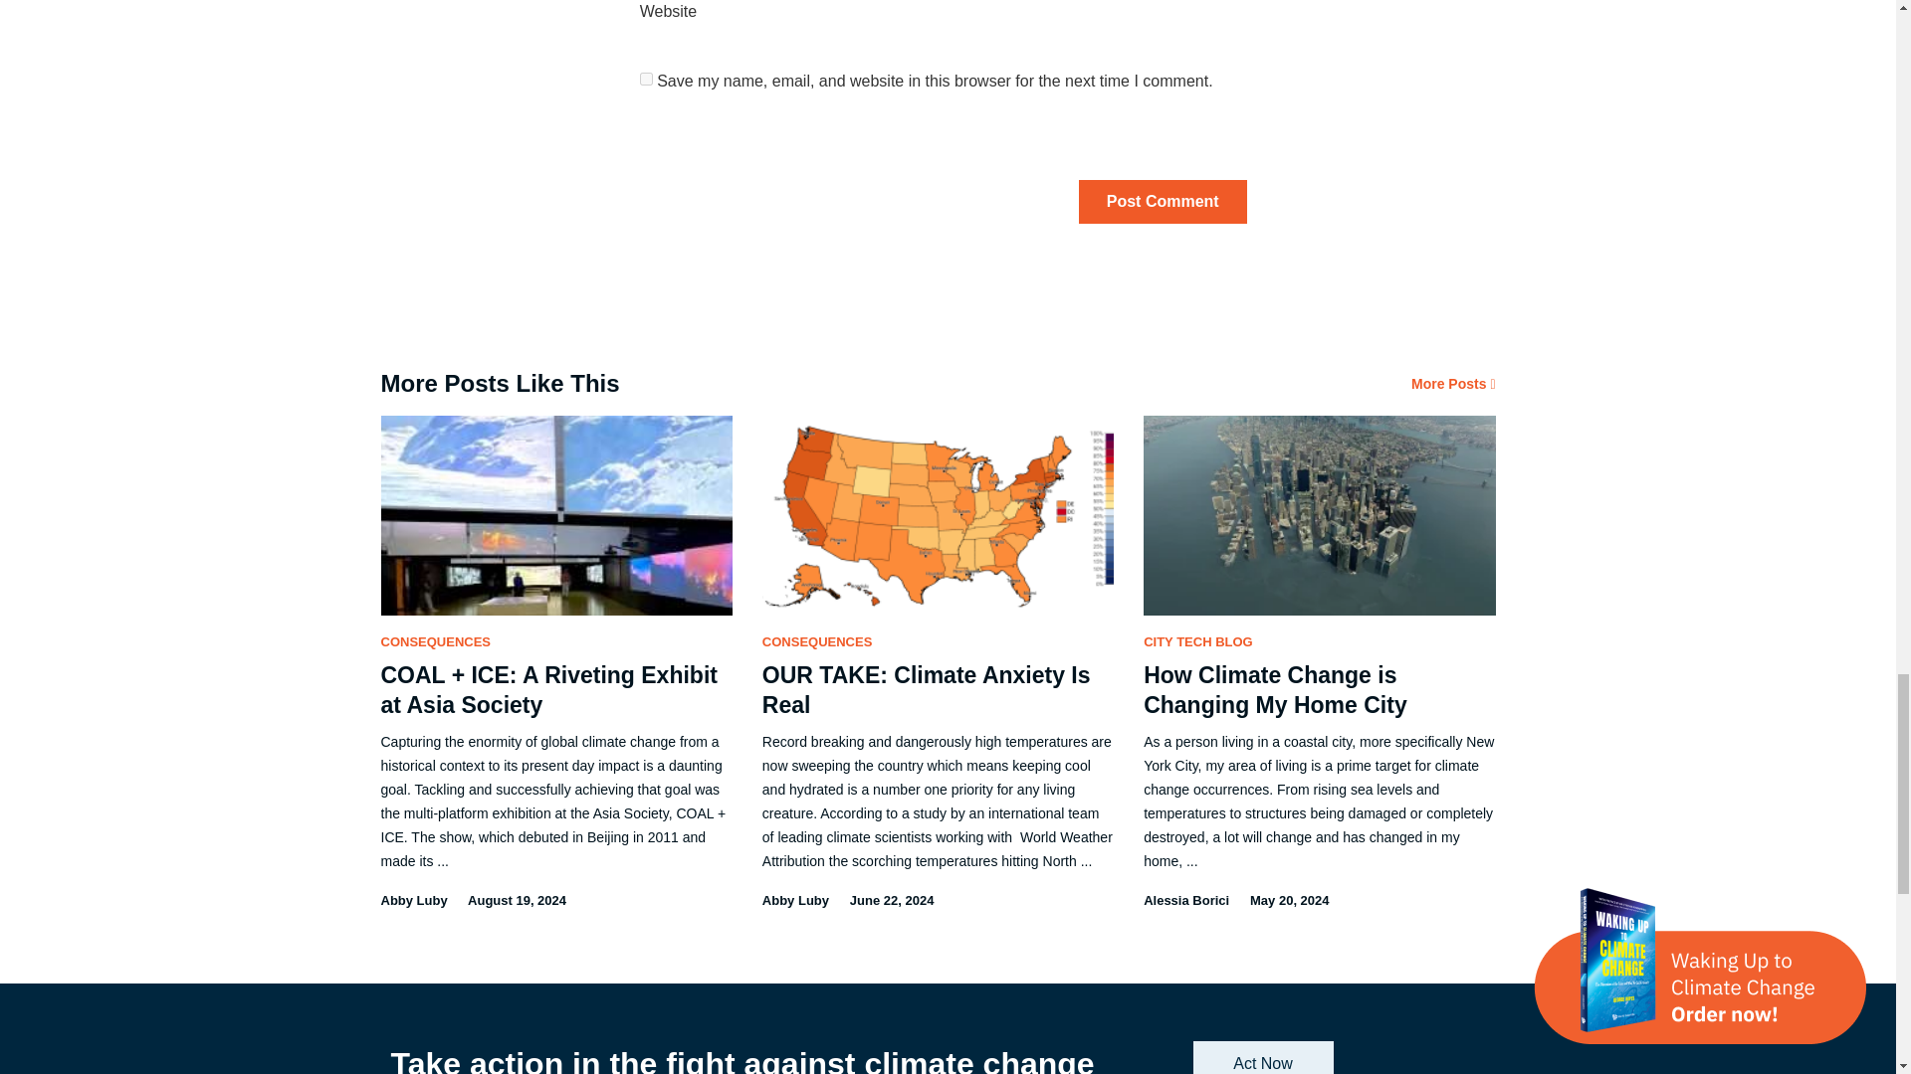 Image resolution: width=1911 pixels, height=1074 pixels. What do you see at coordinates (1163, 201) in the screenshot?
I see `Post Comment` at bounding box center [1163, 201].